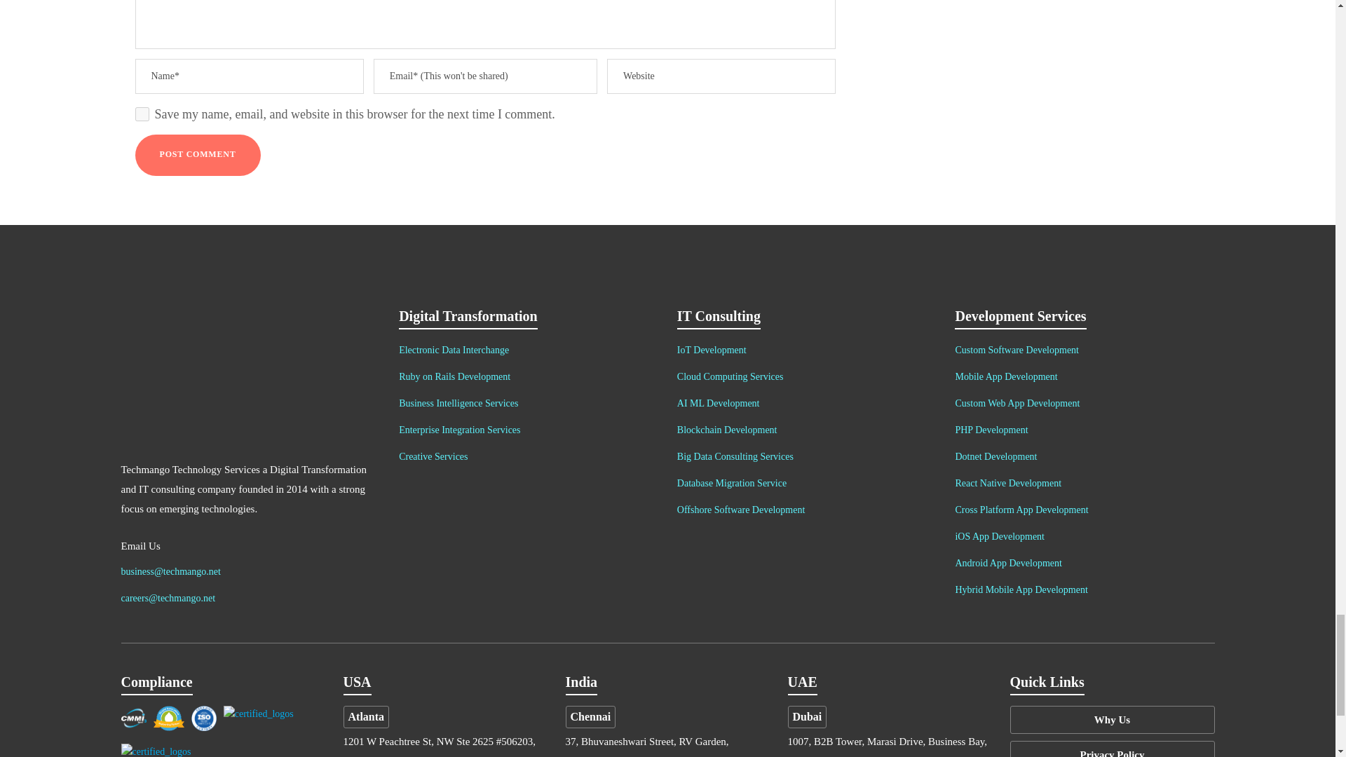 The width and height of the screenshot is (1346, 757). I want to click on Post Comment, so click(197, 155).